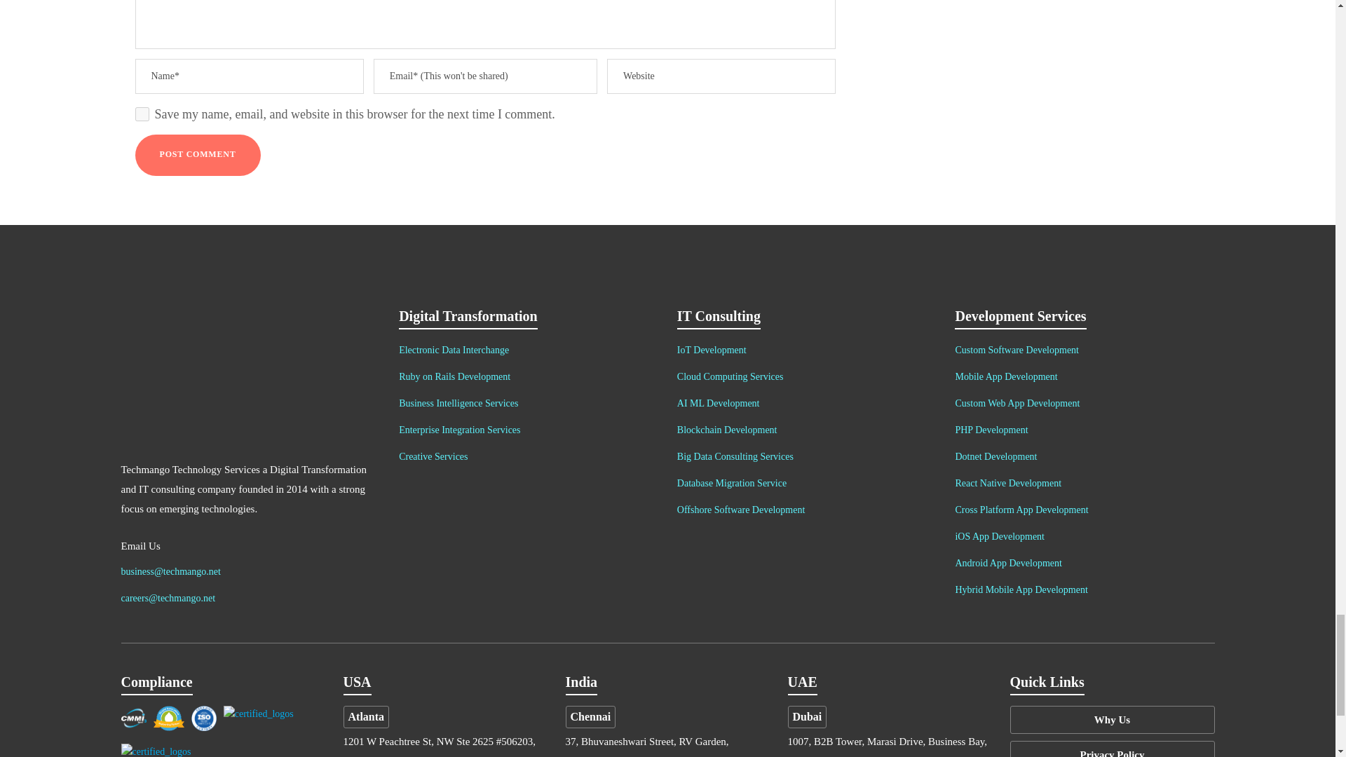 The width and height of the screenshot is (1346, 757). I want to click on Post Comment, so click(197, 155).